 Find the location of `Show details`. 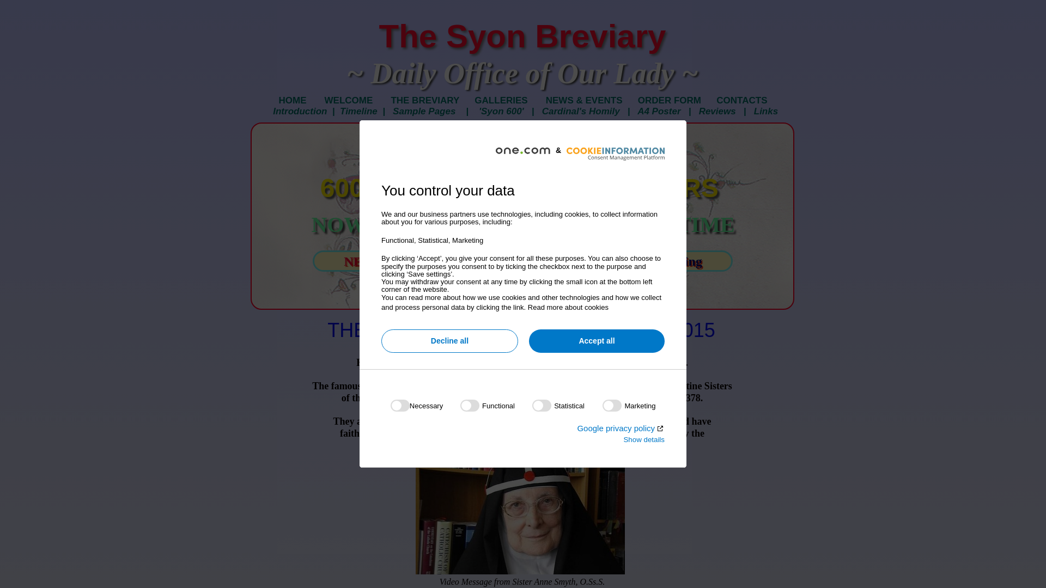

Show details is located at coordinates (644, 439).